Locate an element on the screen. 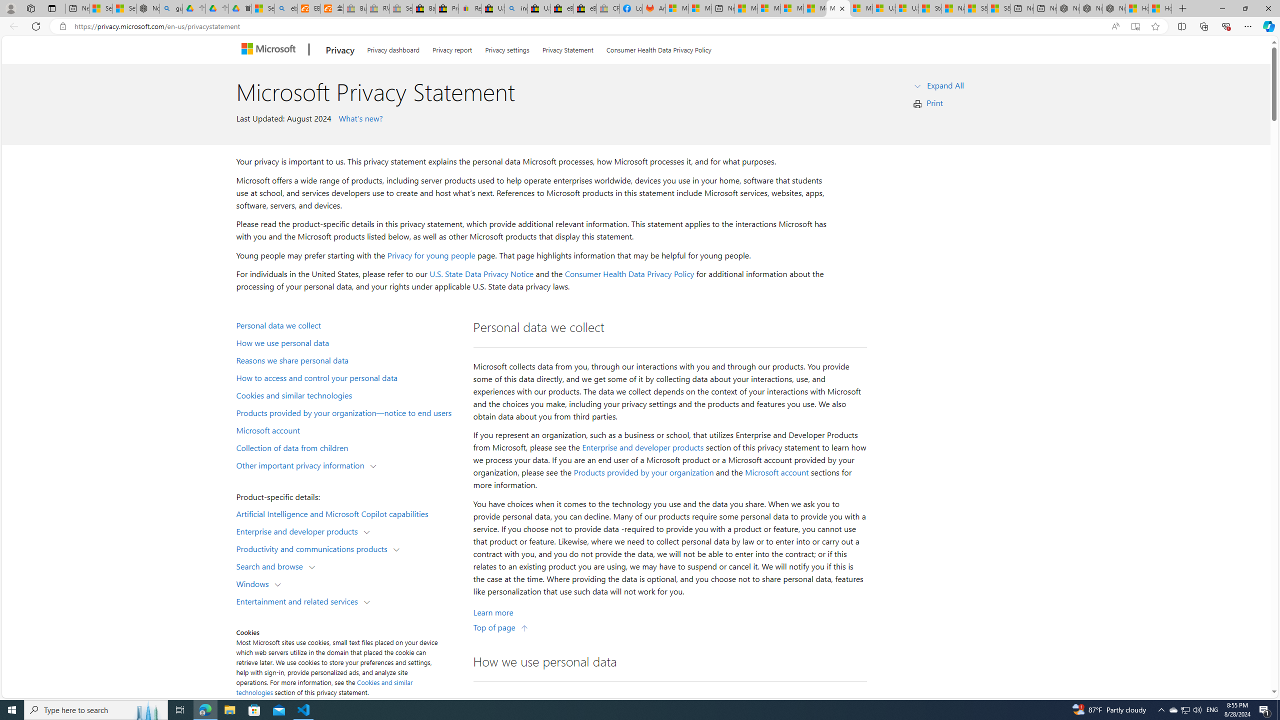 The height and width of the screenshot is (720, 1280). U.S. State Privacy Disclosures - eBay Inc. is located at coordinates (539, 8).